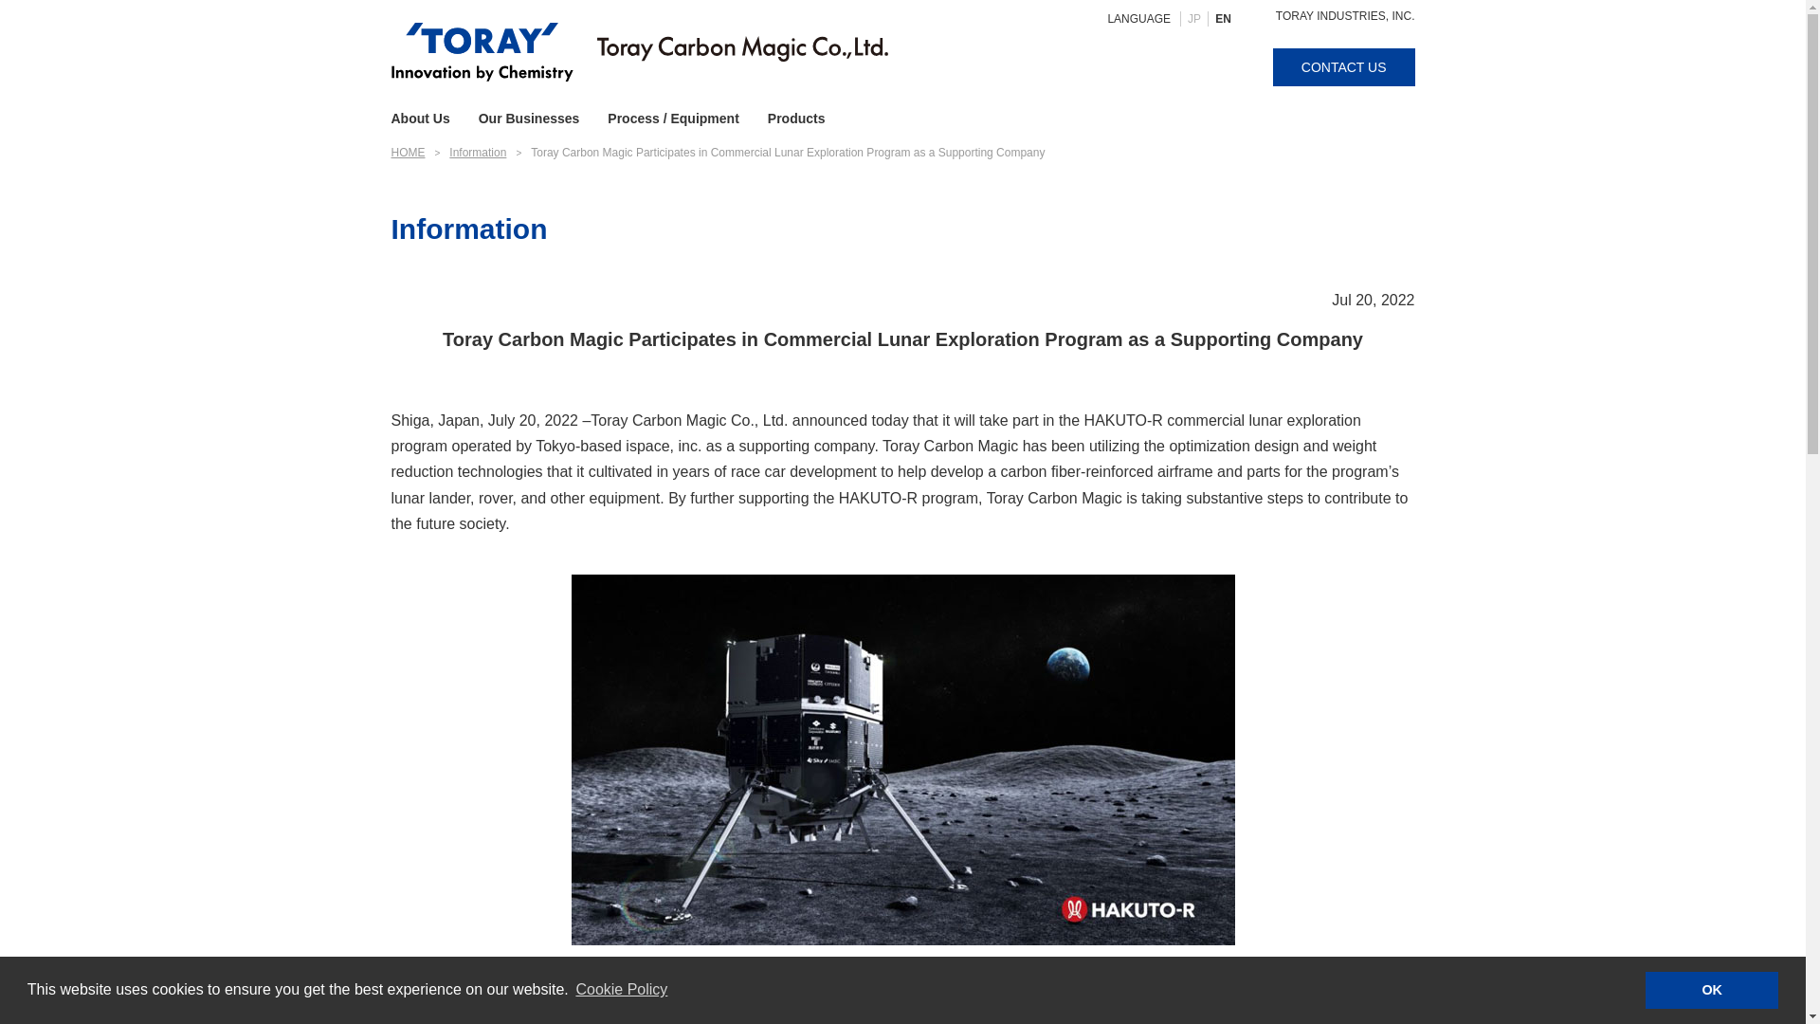  I want to click on Cookie Policy, so click(621, 990).